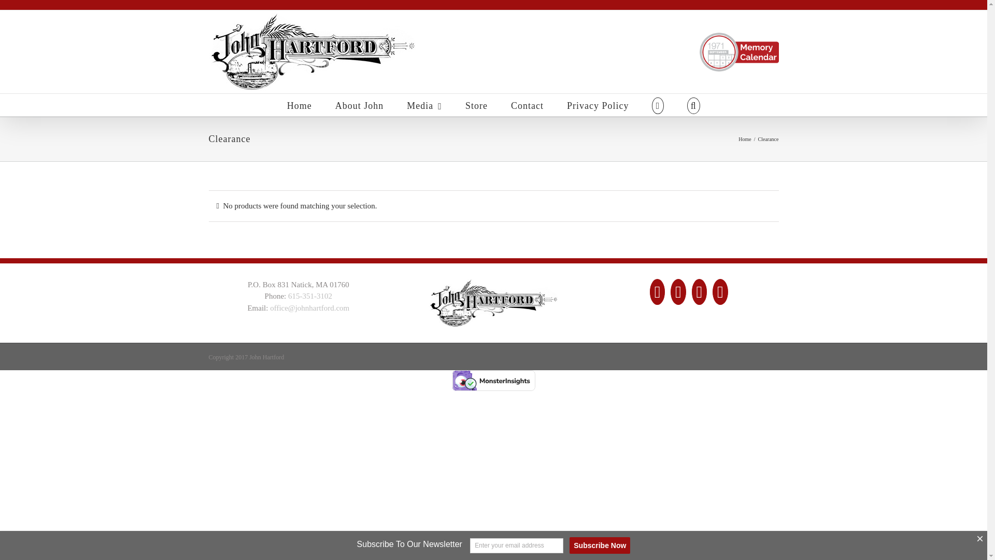 Image resolution: width=995 pixels, height=560 pixels. What do you see at coordinates (300, 105) in the screenshot?
I see `Home` at bounding box center [300, 105].